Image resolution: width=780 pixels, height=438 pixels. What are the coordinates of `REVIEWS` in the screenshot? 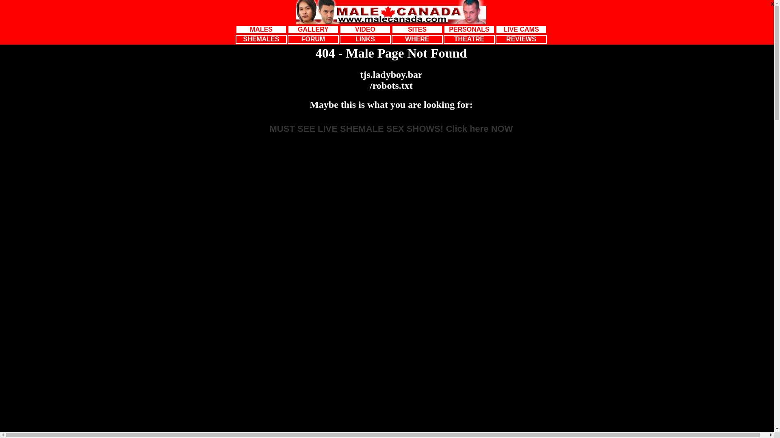 It's located at (521, 39).